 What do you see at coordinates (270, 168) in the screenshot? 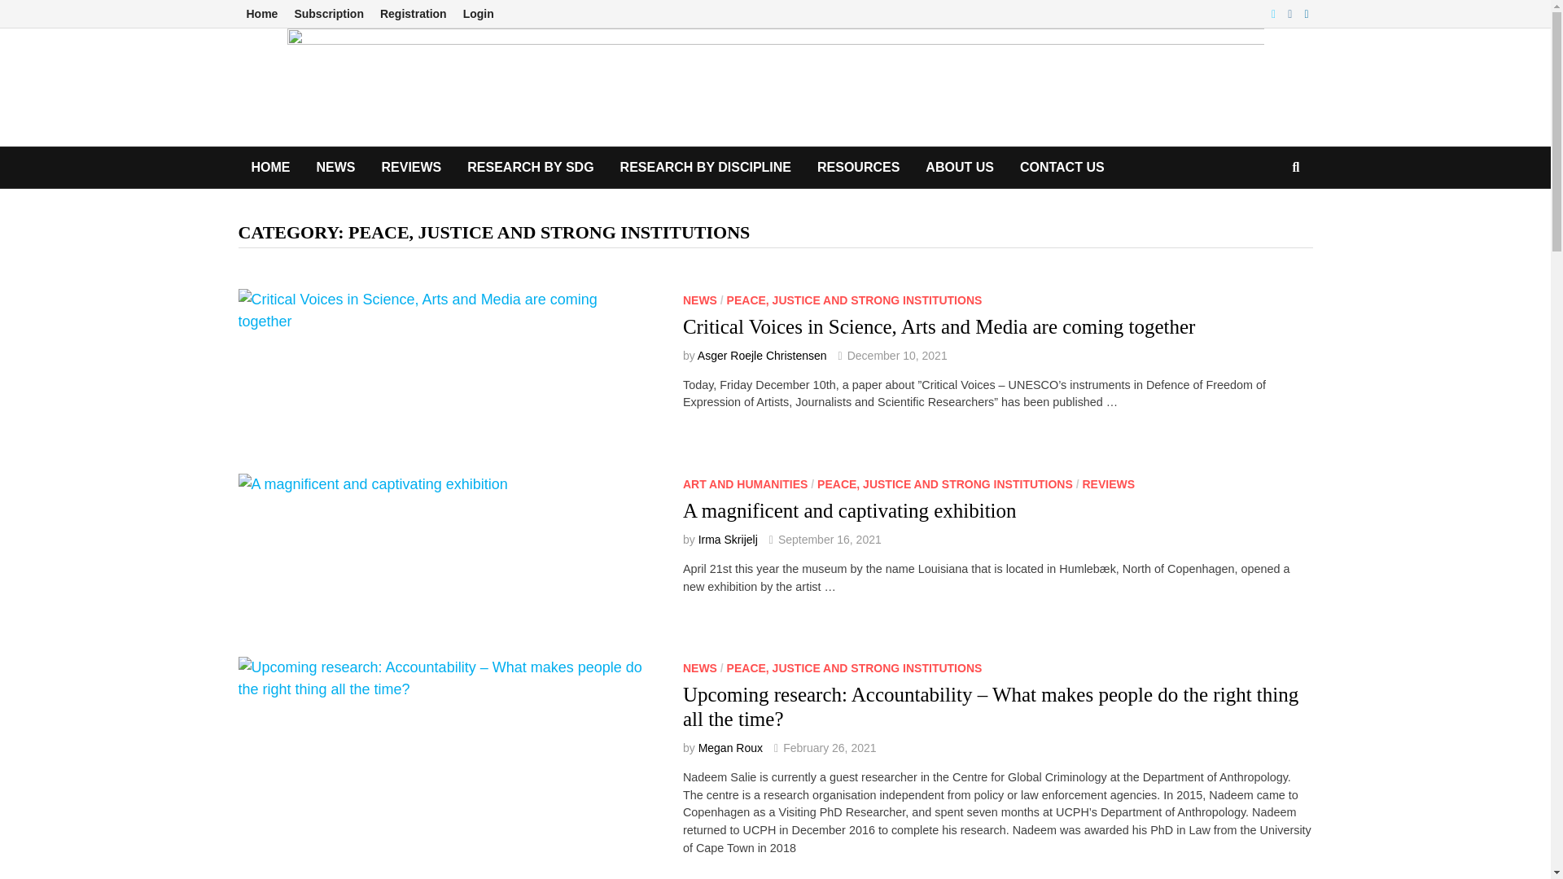
I see `HOME` at bounding box center [270, 168].